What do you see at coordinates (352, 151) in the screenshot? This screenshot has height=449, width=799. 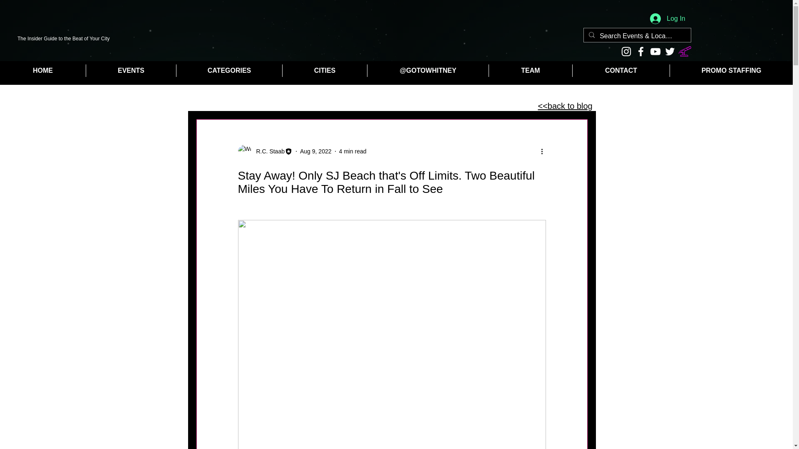 I see `4 min read` at bounding box center [352, 151].